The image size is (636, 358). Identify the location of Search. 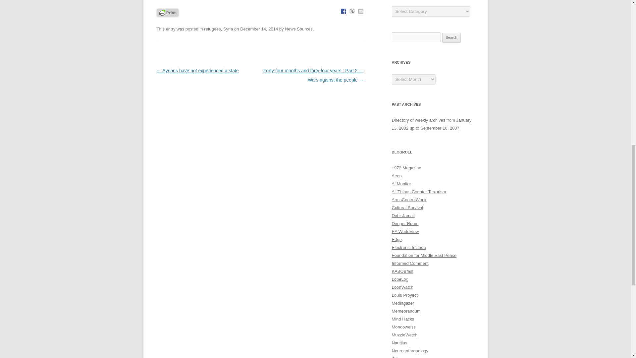
(451, 38).